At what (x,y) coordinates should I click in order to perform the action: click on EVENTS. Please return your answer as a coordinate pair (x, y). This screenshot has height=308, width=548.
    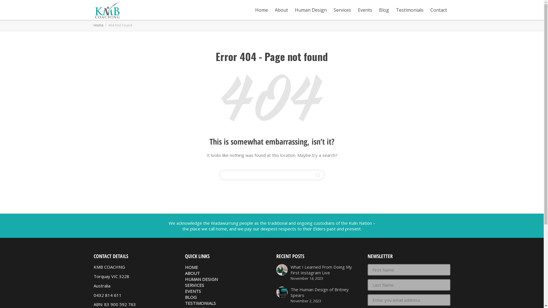
    Looking at the image, I should click on (226, 291).